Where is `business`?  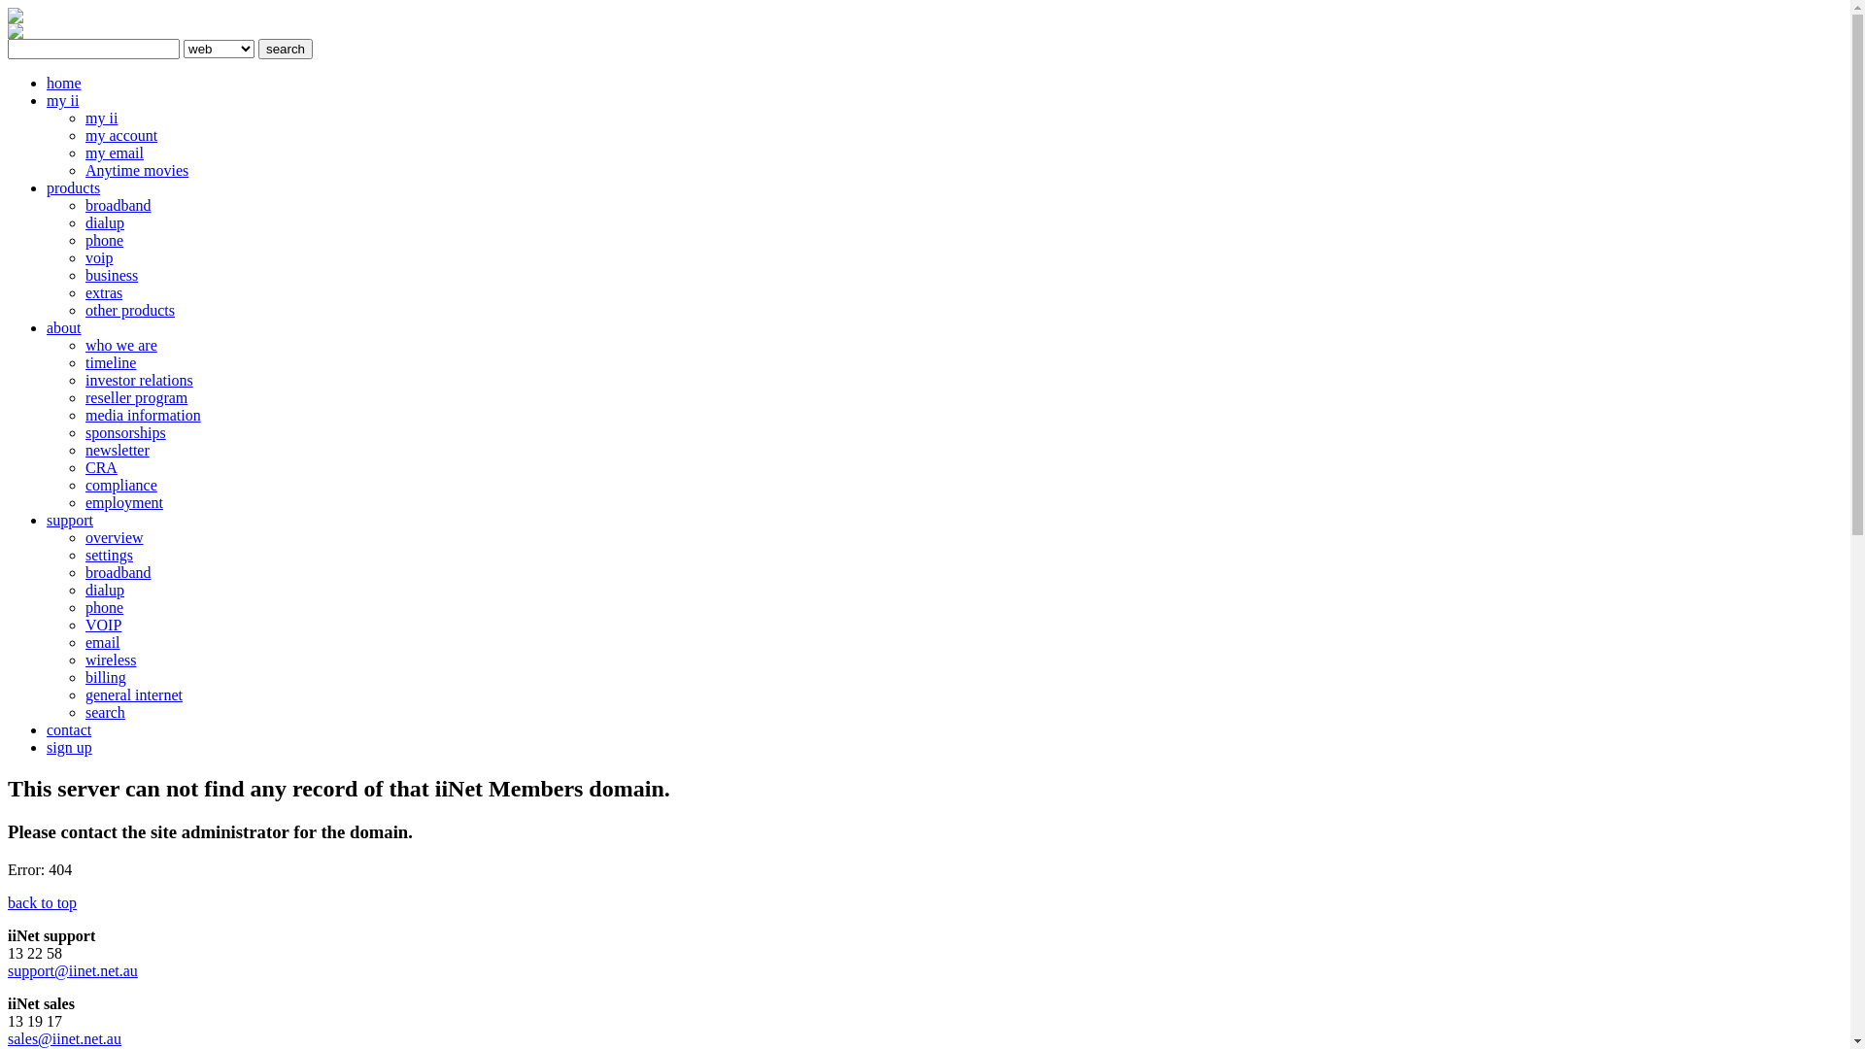
business is located at coordinates (112, 276).